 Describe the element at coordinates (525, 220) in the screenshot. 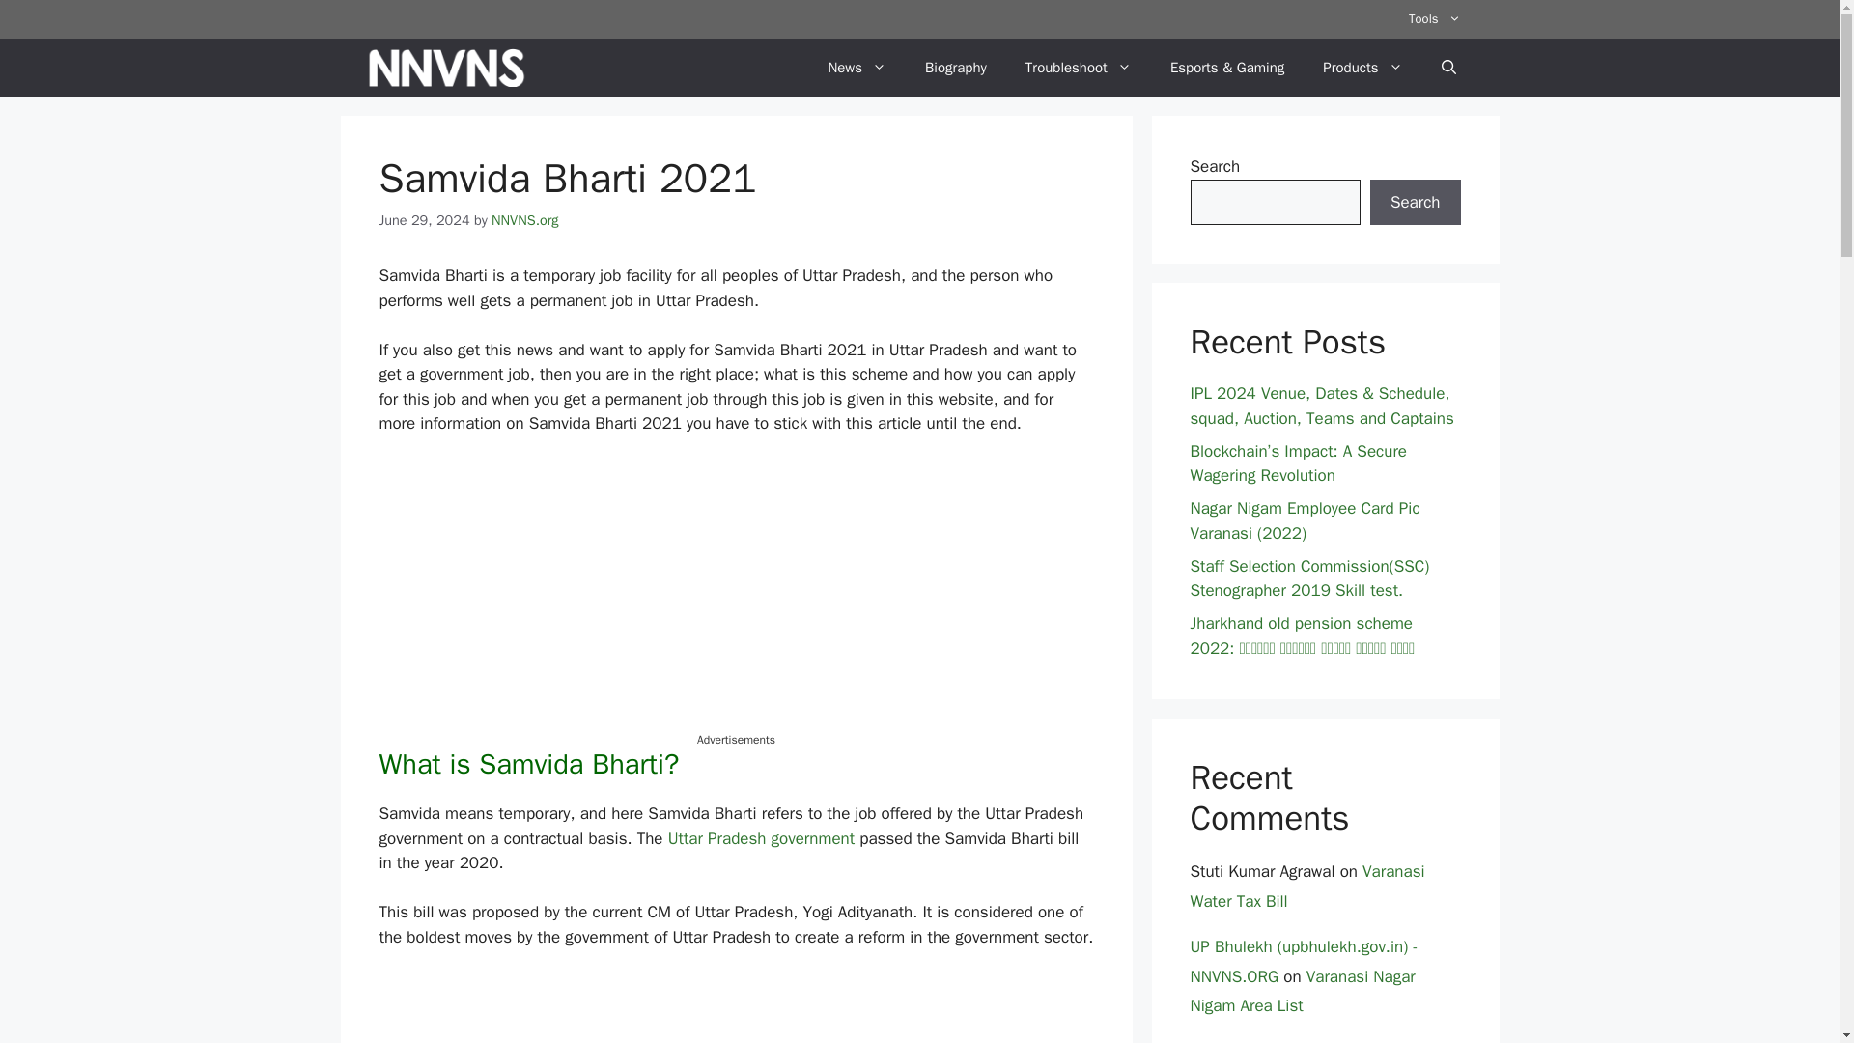

I see `View all posts by NNVNS.org` at that location.